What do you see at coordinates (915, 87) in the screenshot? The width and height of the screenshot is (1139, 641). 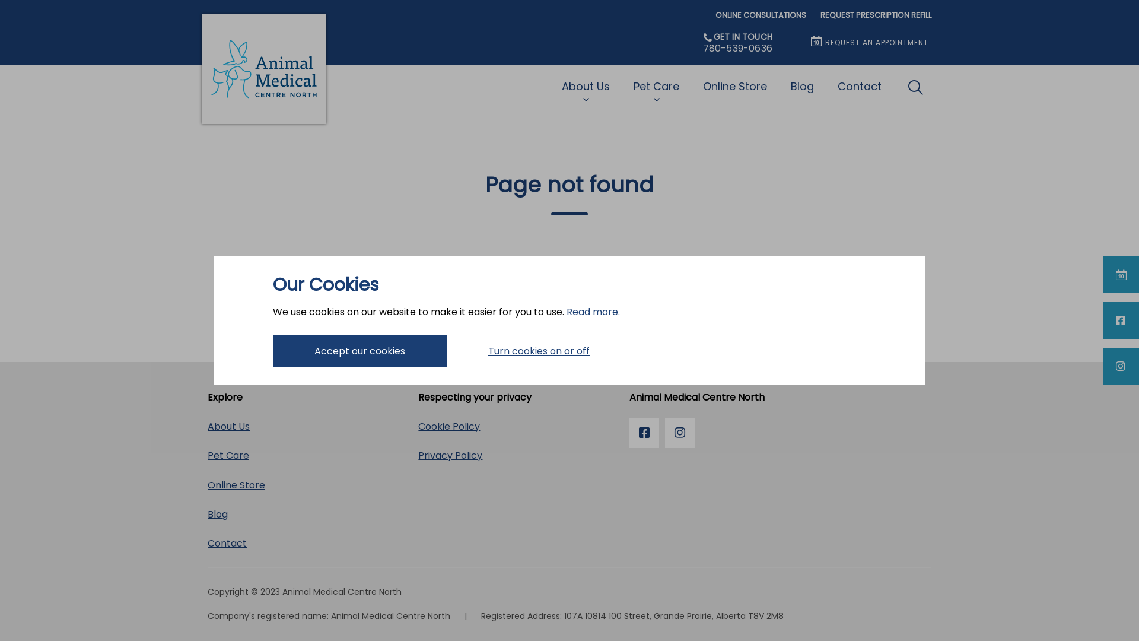 I see `IvcPractices.HeaderNav.Search.Toggle.Button.Aria` at bounding box center [915, 87].